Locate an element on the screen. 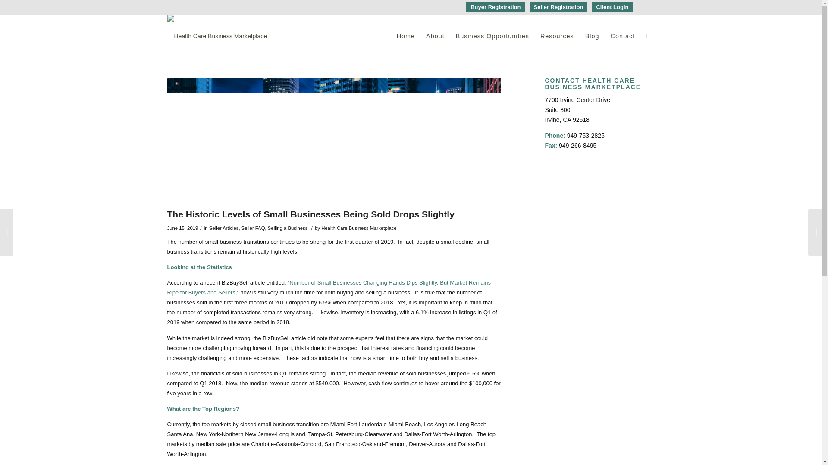 Image resolution: width=828 pixels, height=465 pixels. Blog is located at coordinates (593, 36).